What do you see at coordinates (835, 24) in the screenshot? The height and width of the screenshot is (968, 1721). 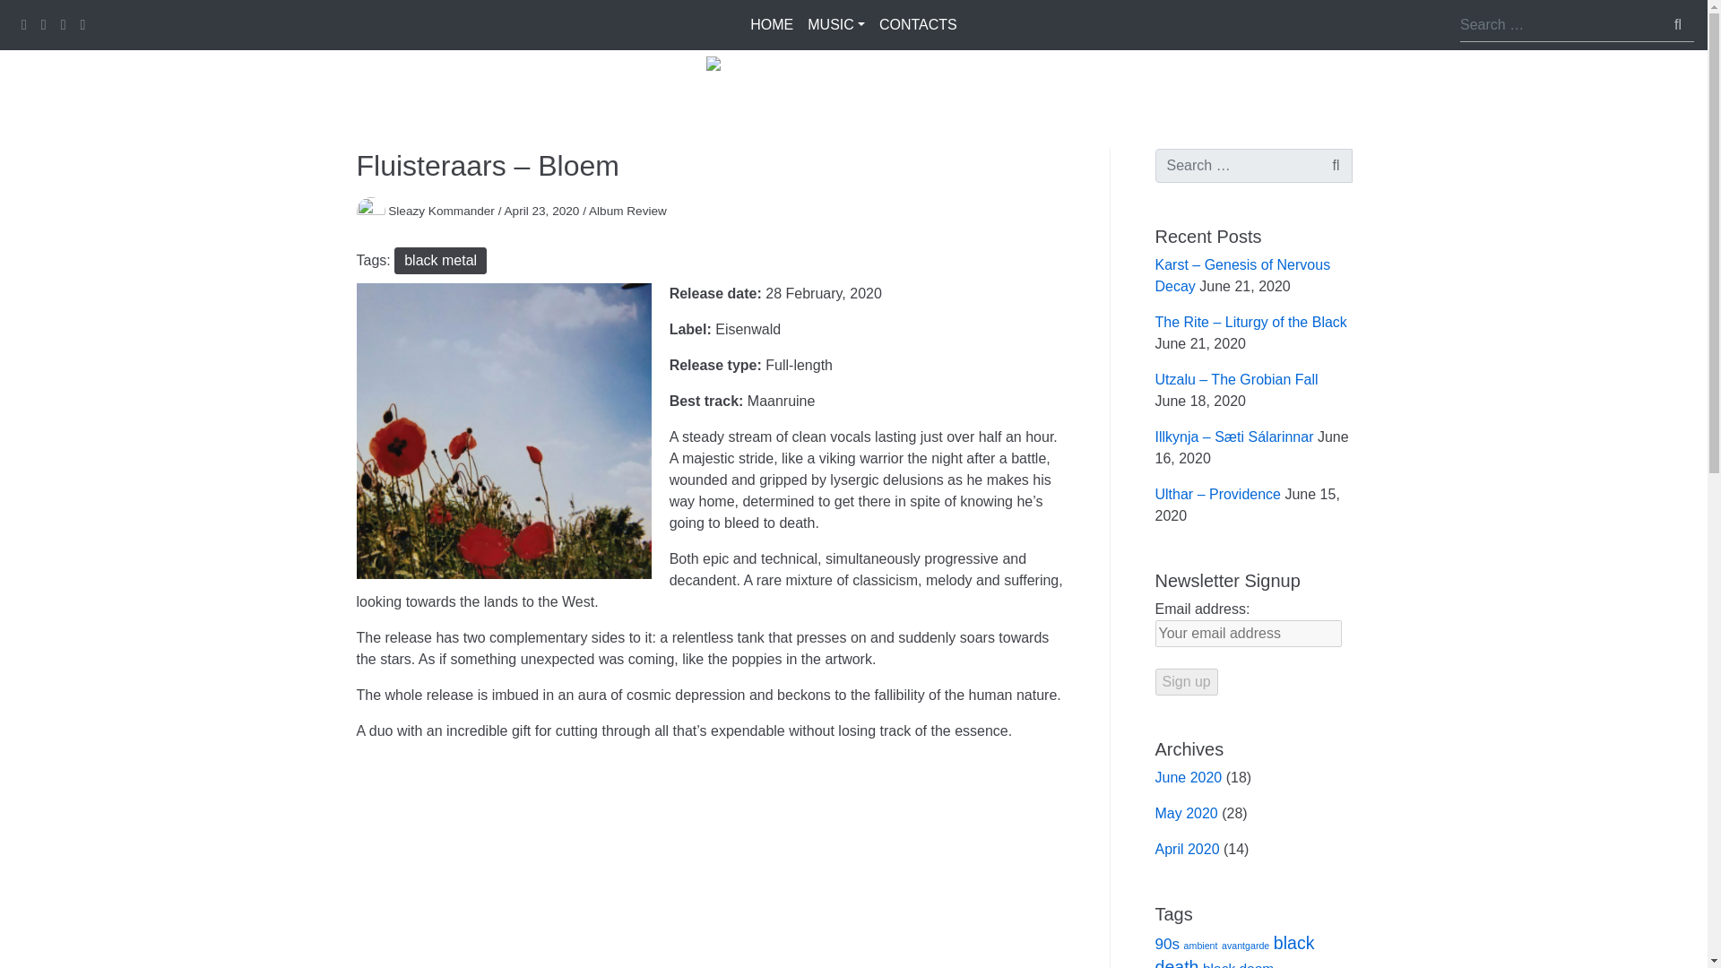 I see `MUSIC` at bounding box center [835, 24].